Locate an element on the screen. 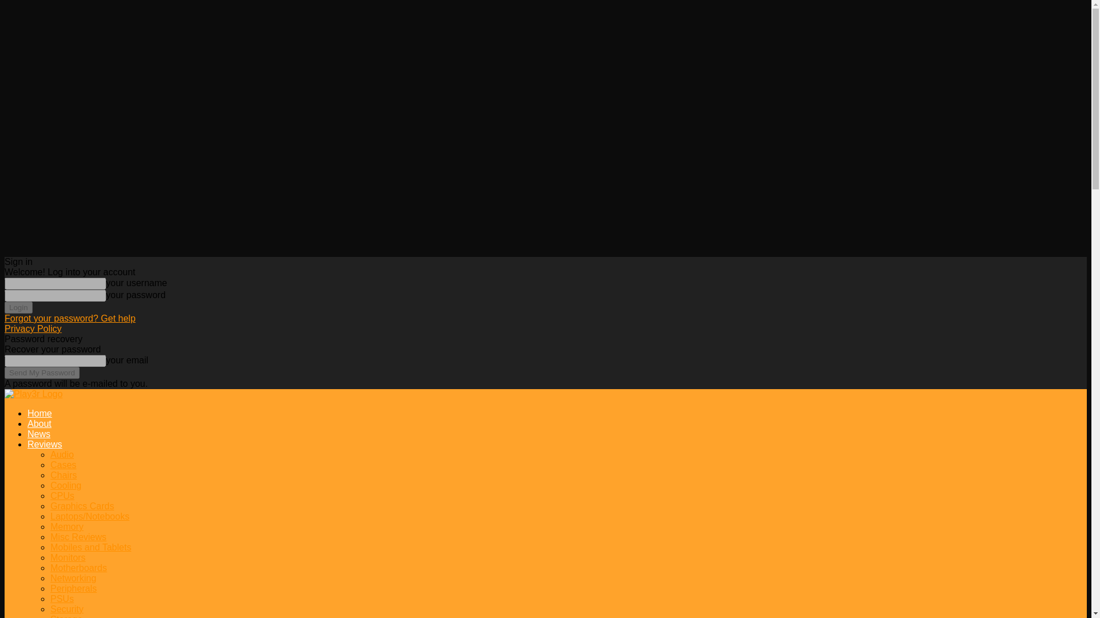  News is located at coordinates (39, 434).